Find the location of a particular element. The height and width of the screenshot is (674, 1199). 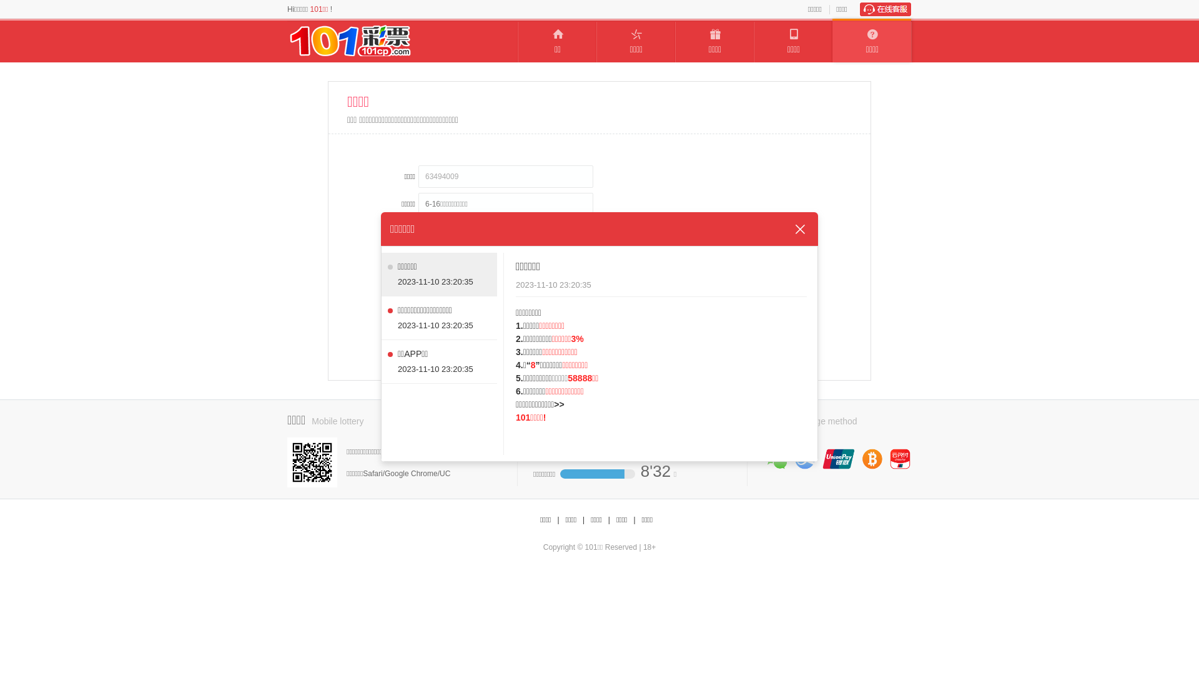

| is located at coordinates (583, 520).